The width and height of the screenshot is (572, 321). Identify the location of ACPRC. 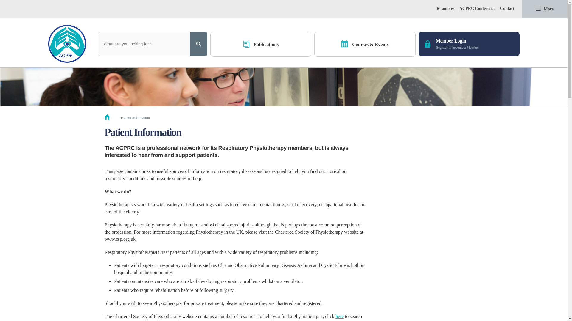
(67, 43).